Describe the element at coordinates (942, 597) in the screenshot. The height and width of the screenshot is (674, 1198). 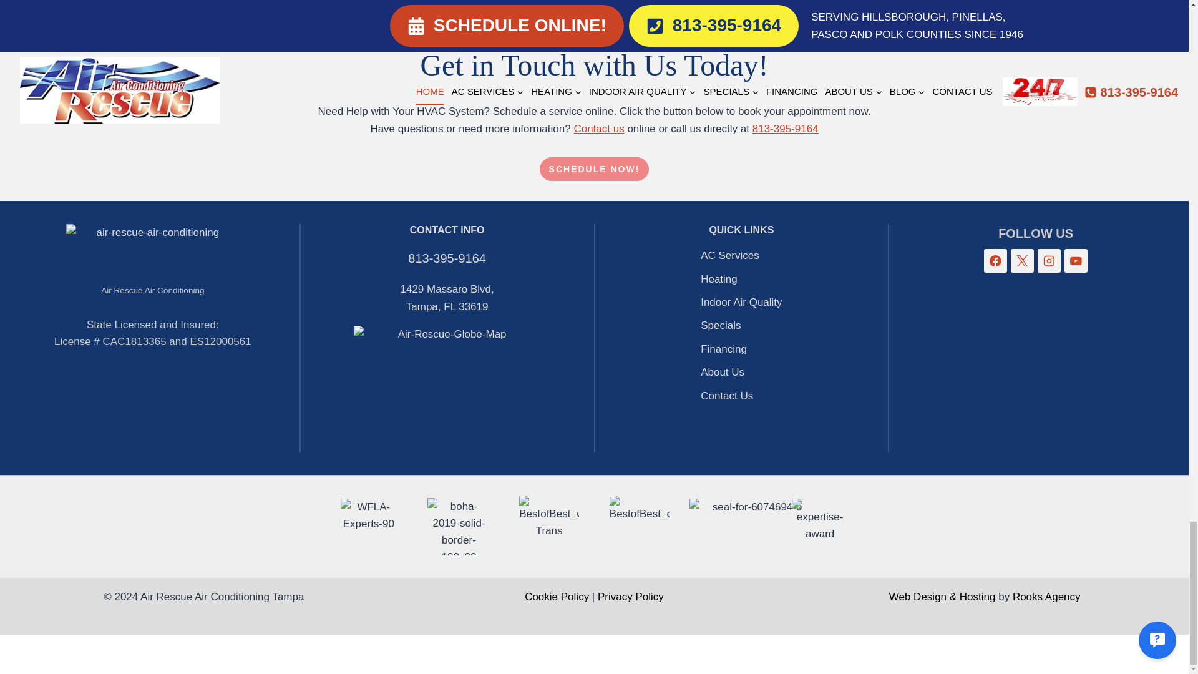
I see `Tampa-Sarasota Web Design` at that location.